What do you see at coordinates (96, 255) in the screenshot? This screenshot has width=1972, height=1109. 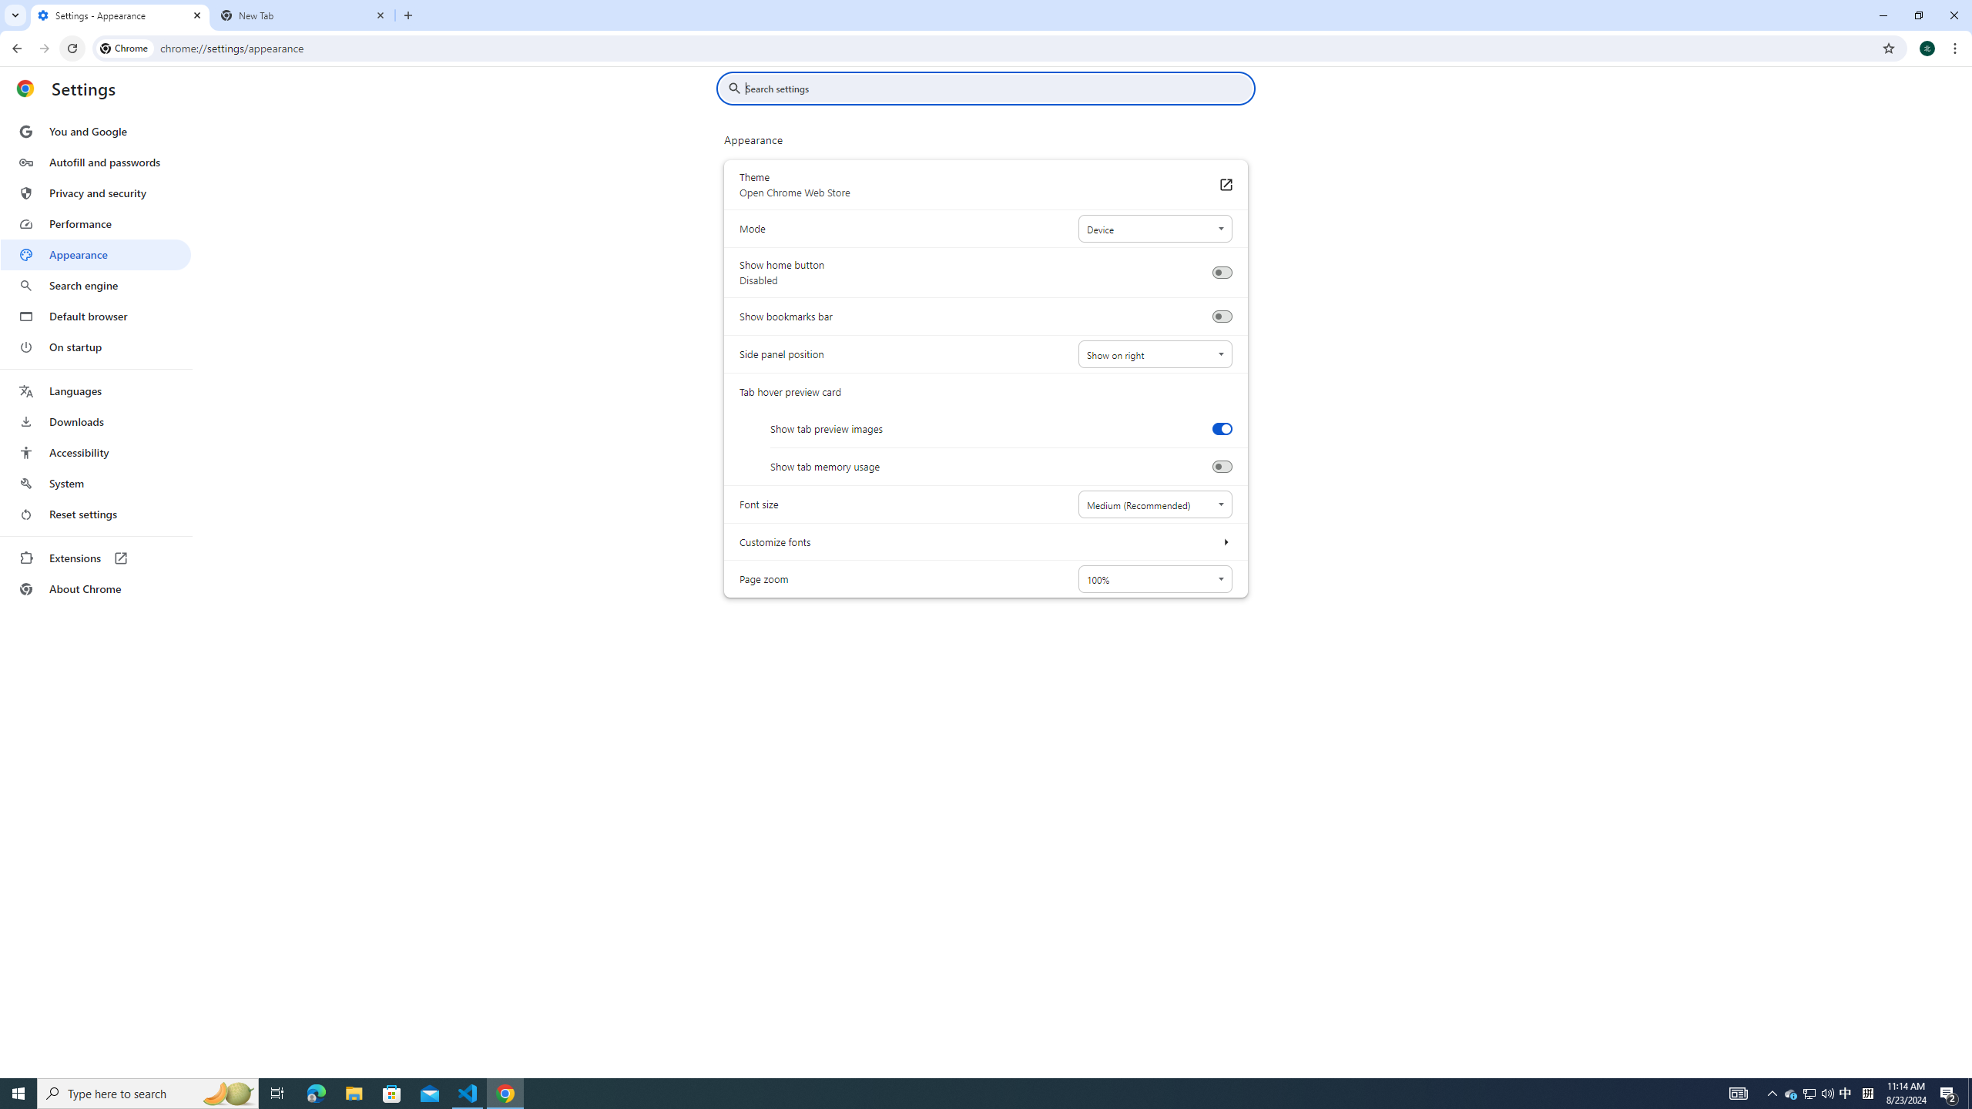 I see `Appearance` at bounding box center [96, 255].